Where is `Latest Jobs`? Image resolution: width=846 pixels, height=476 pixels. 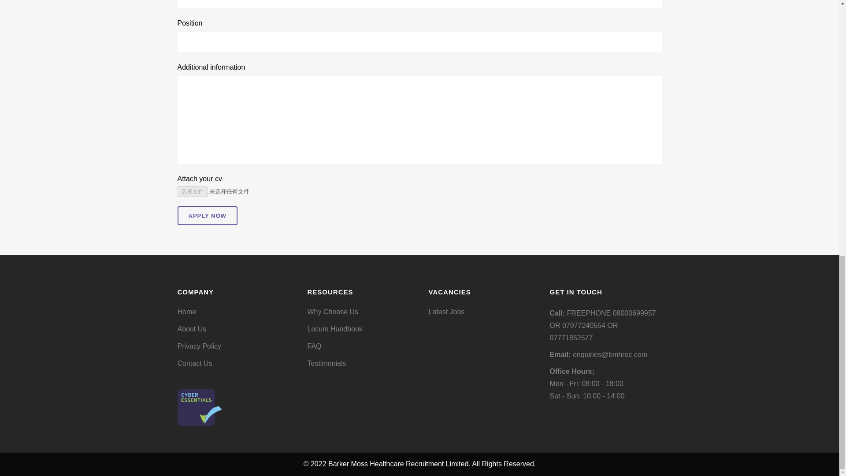 Latest Jobs is located at coordinates (483, 312).